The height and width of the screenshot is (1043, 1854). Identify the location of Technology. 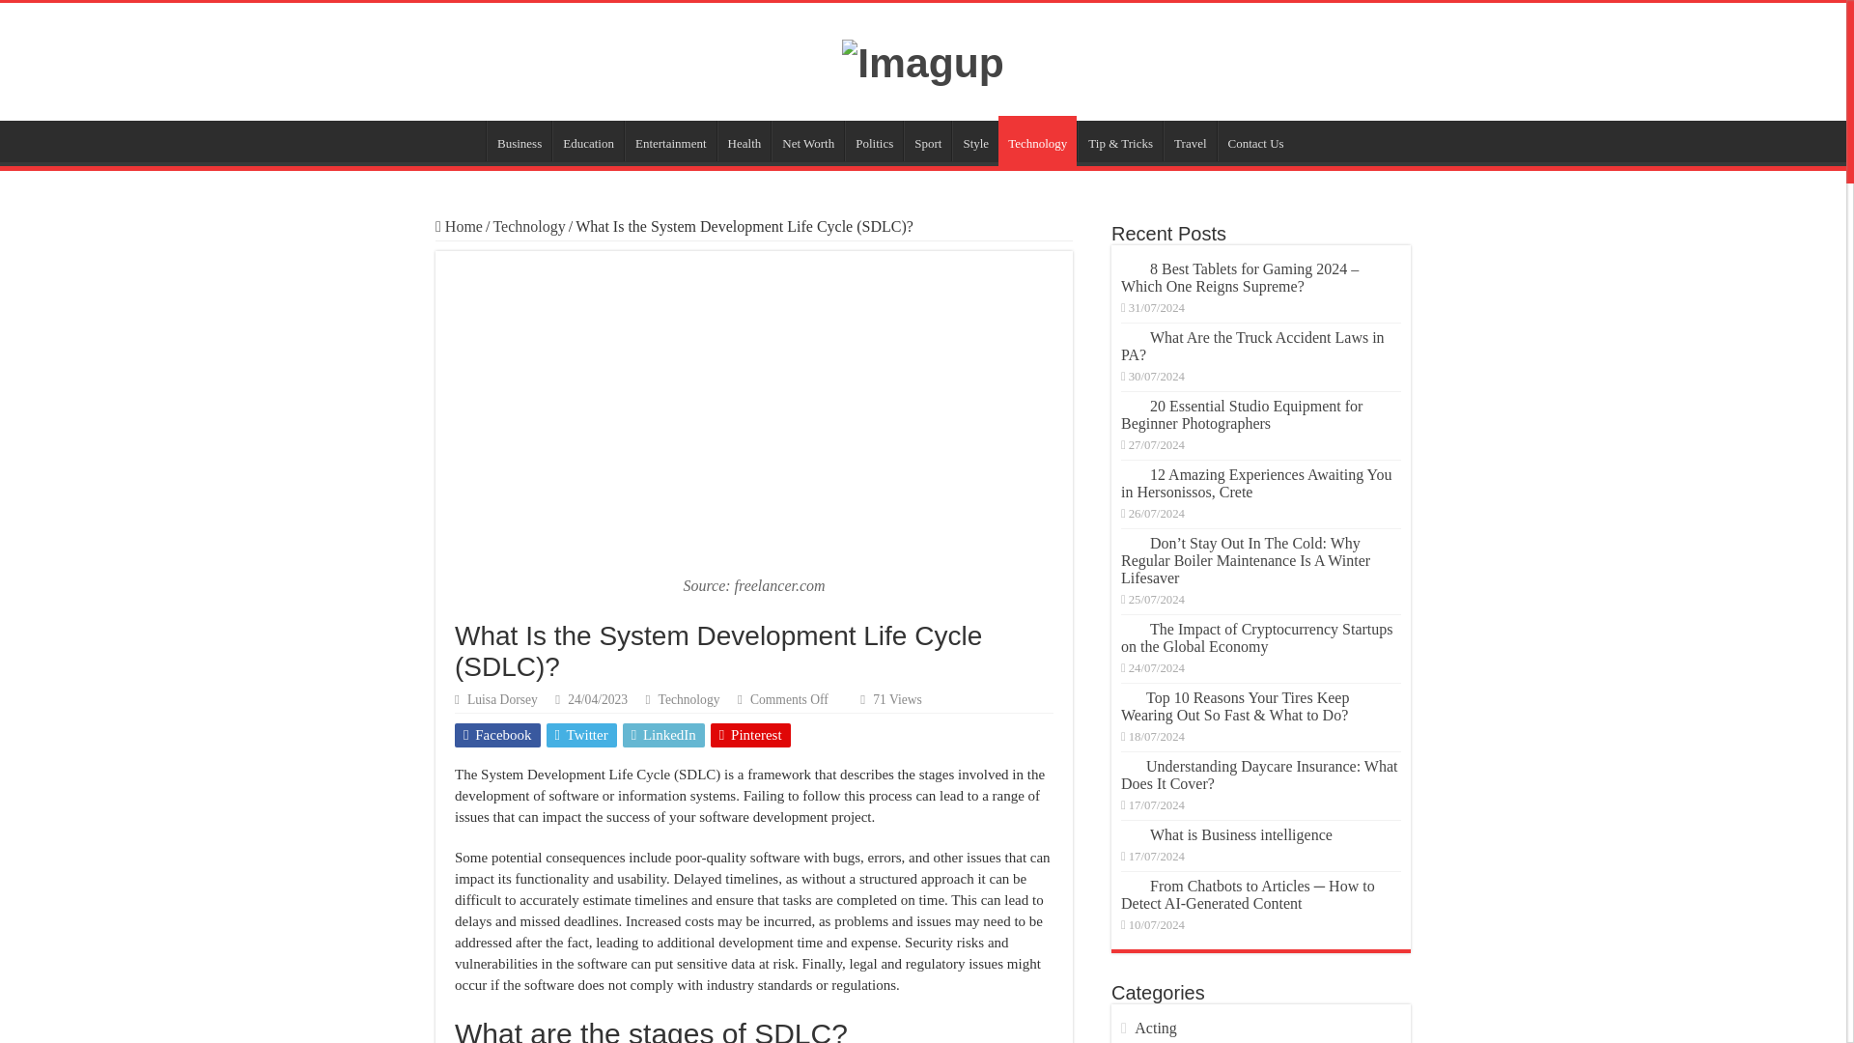
(529, 226).